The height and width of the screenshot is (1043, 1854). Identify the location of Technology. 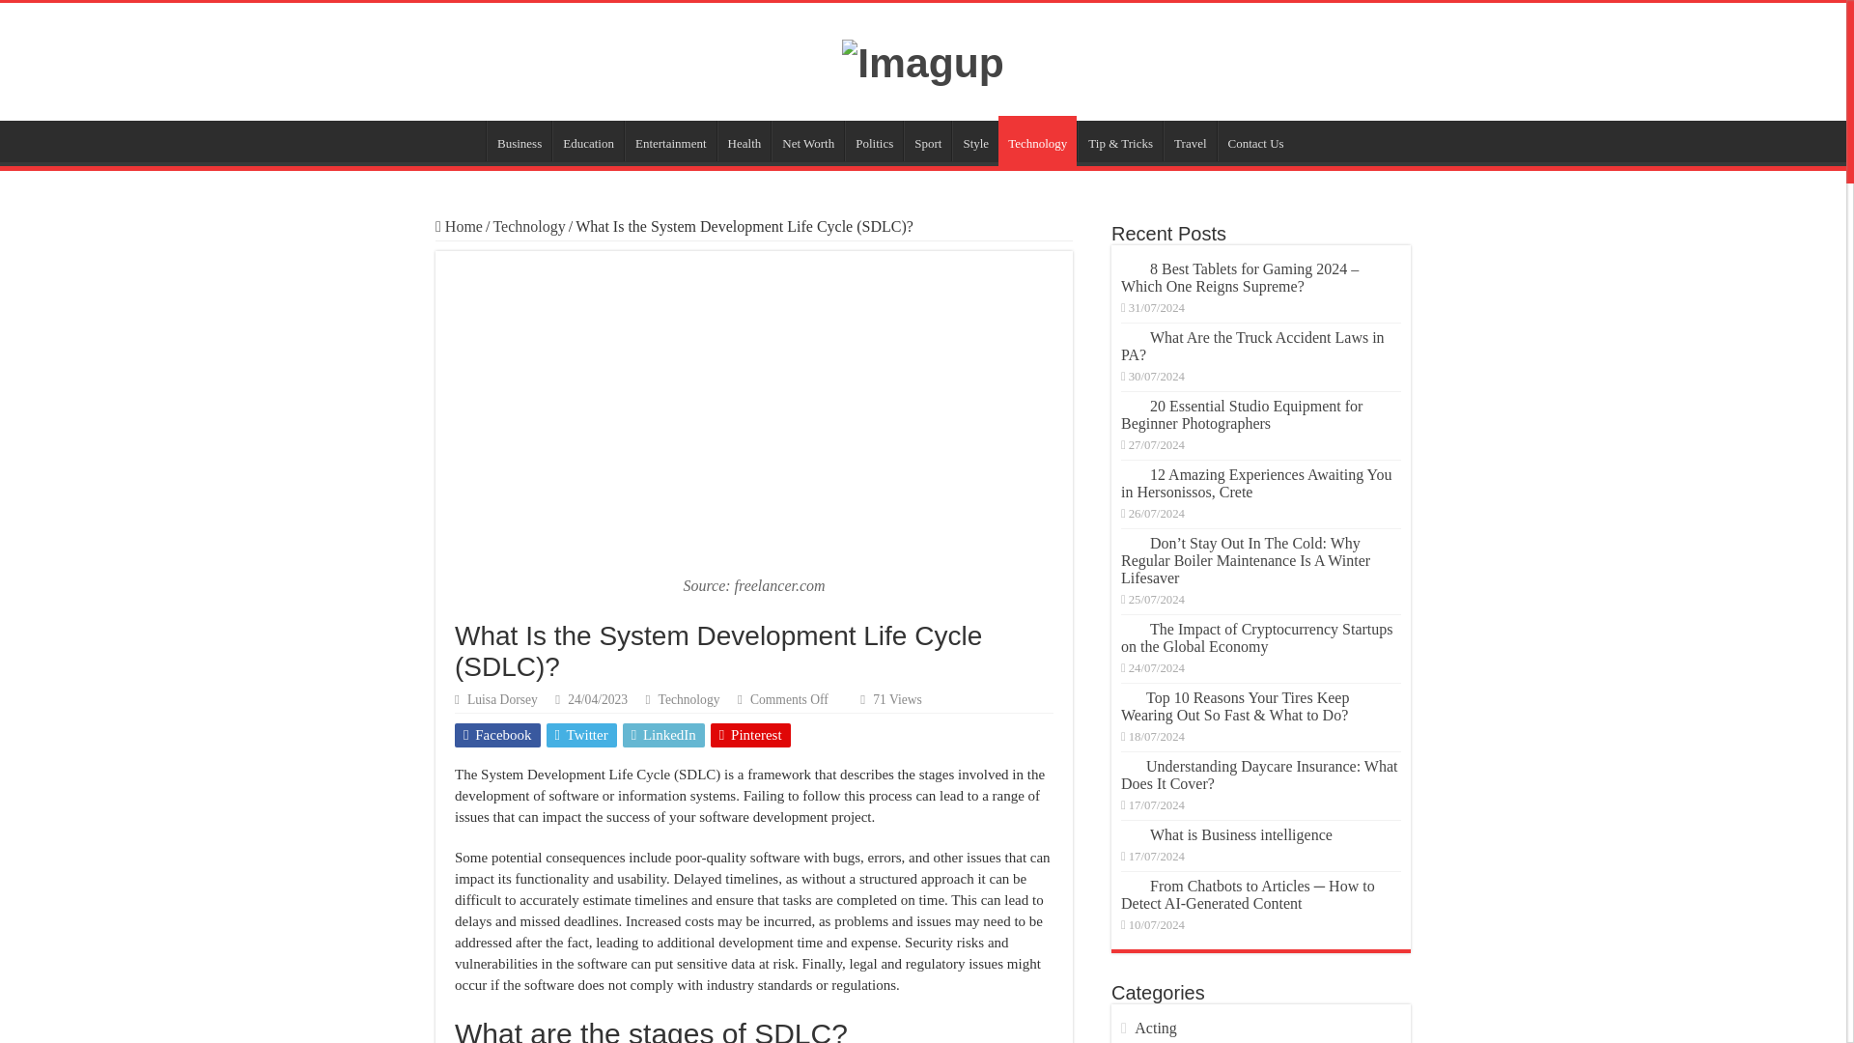
(529, 226).